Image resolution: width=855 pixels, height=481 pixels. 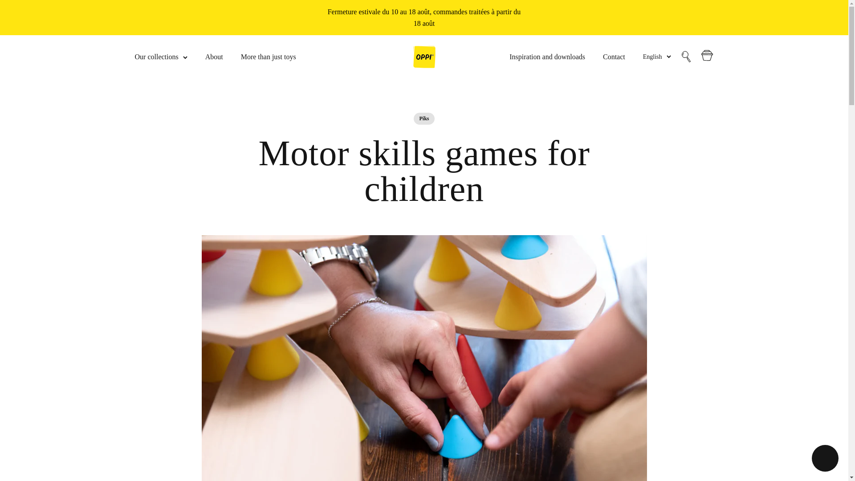 I want to click on Shopify online store chat, so click(x=825, y=459).